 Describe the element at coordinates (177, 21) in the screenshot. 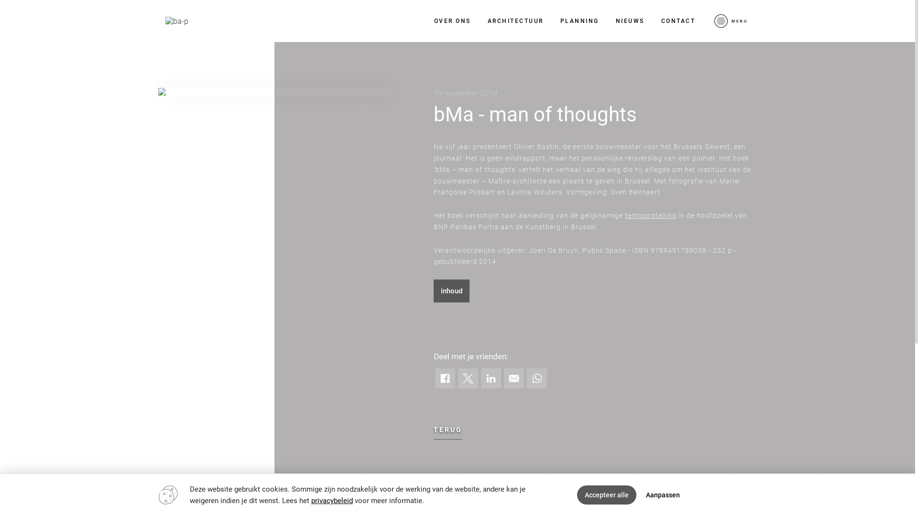

I see `ba-p` at that location.